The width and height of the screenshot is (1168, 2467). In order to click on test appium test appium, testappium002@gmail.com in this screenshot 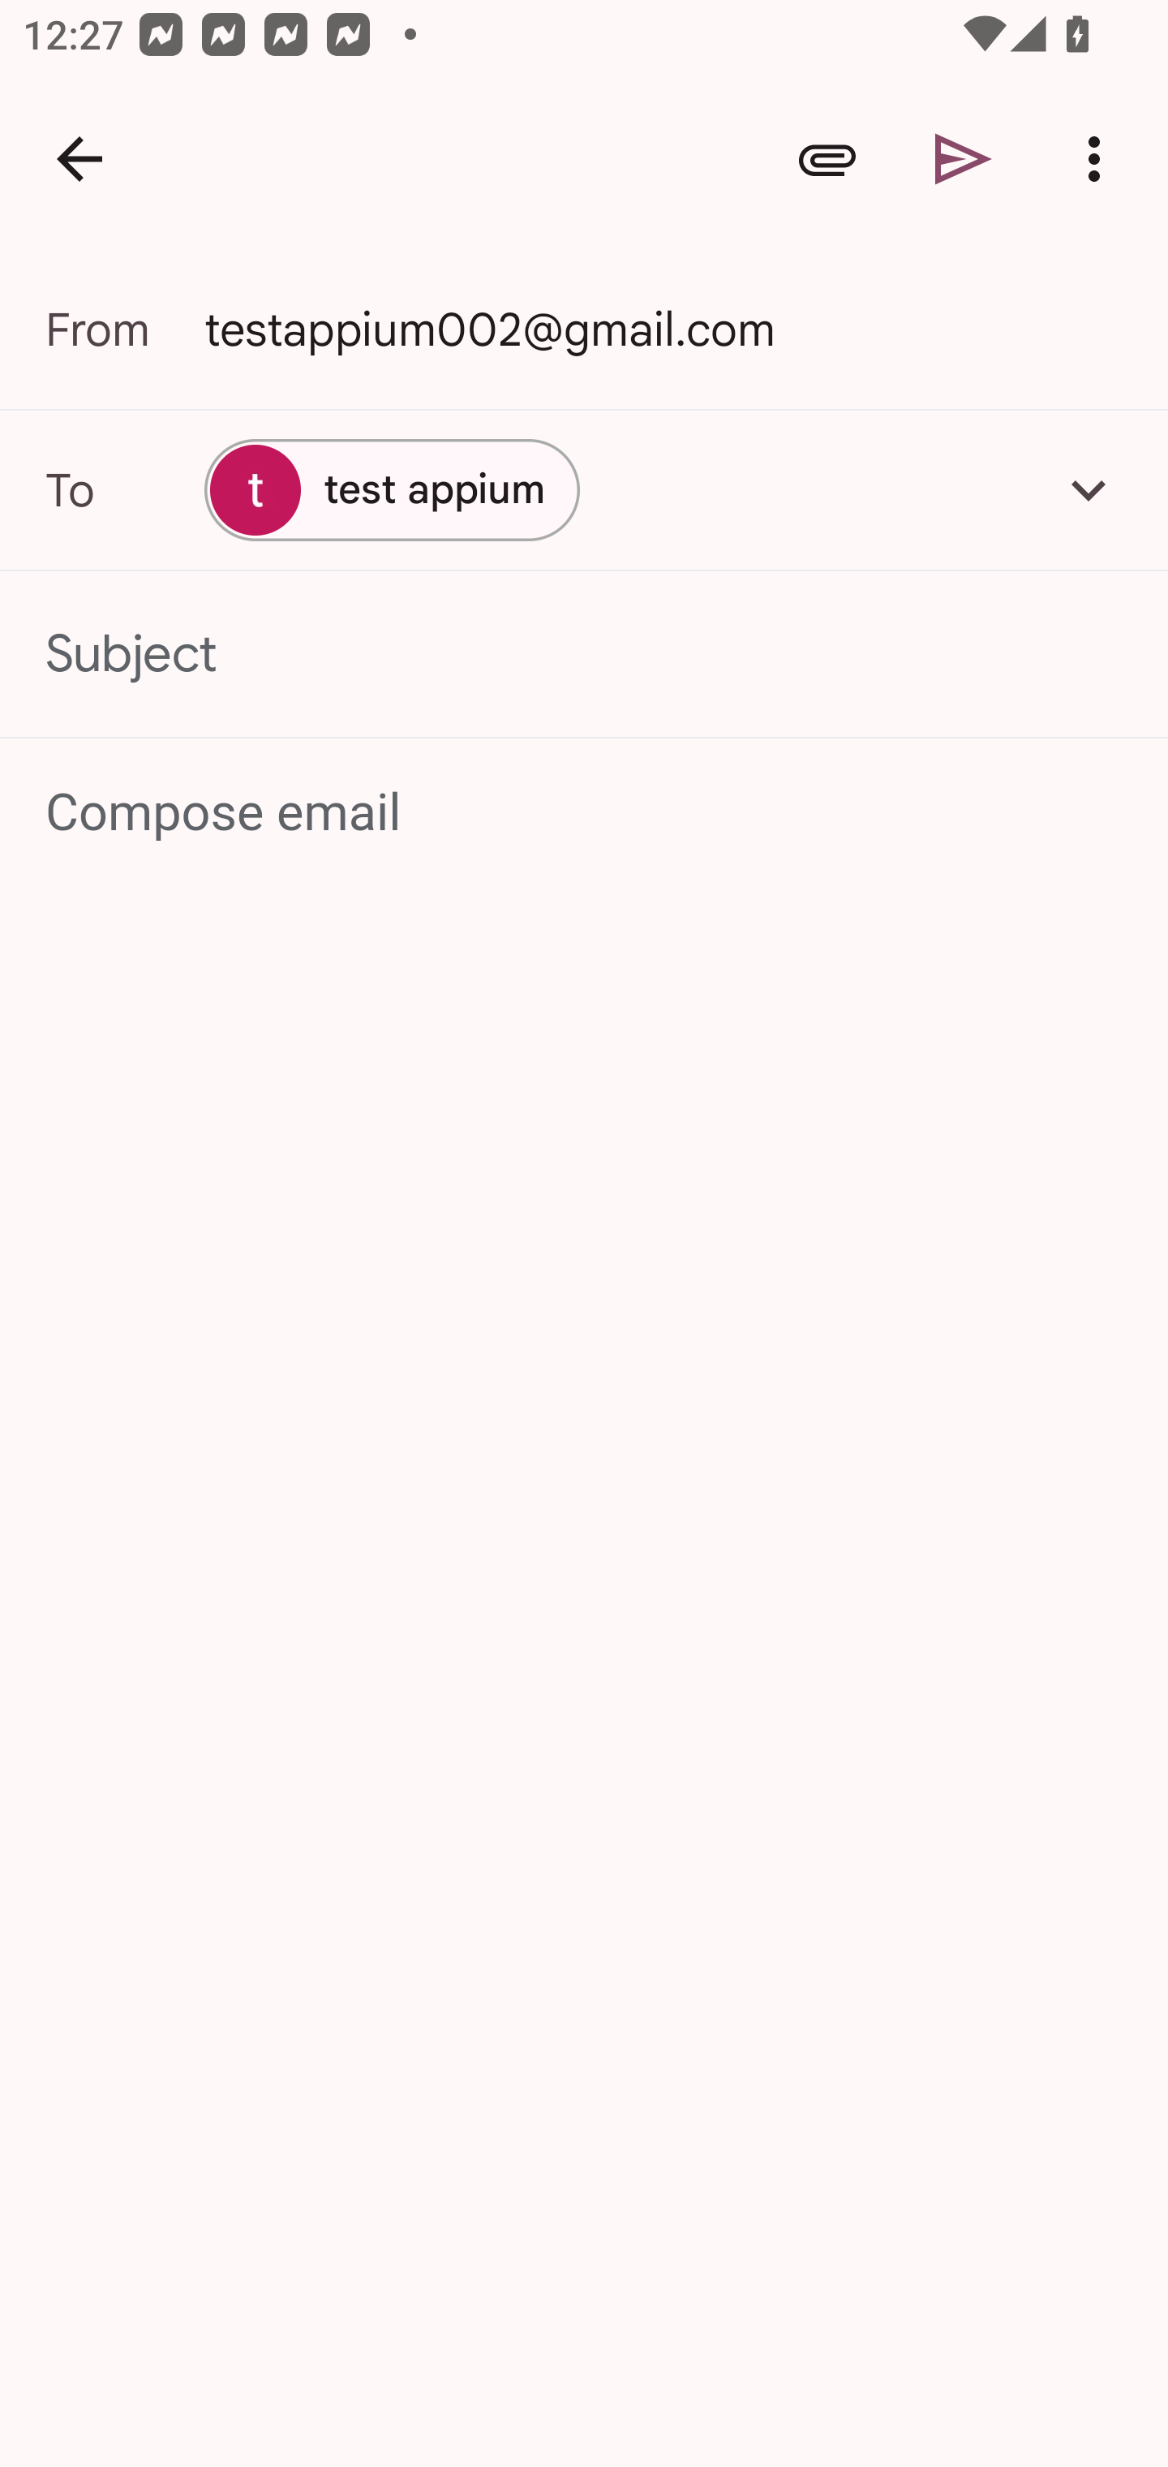, I will do `click(392, 489)`.